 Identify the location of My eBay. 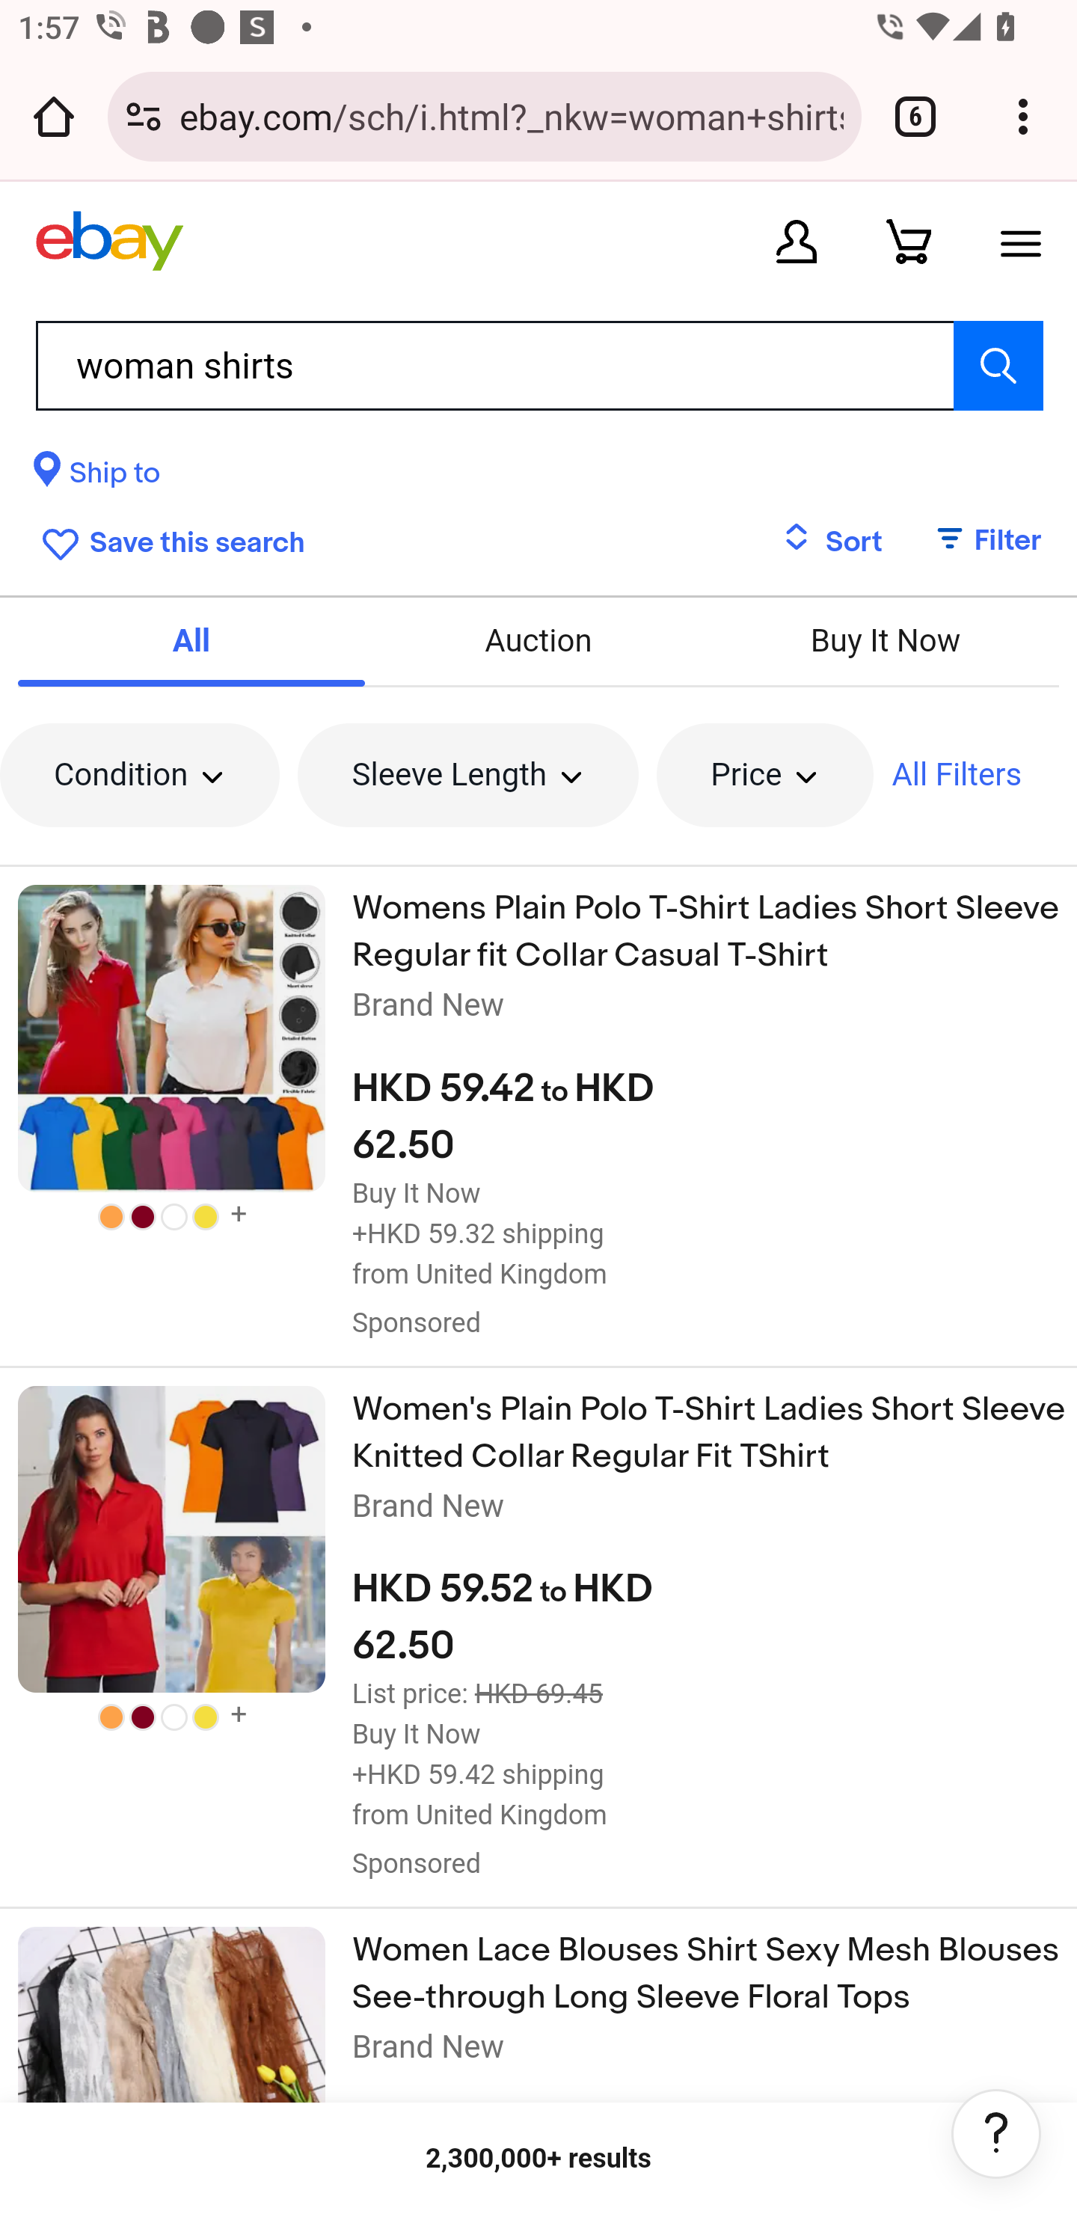
(797, 241).